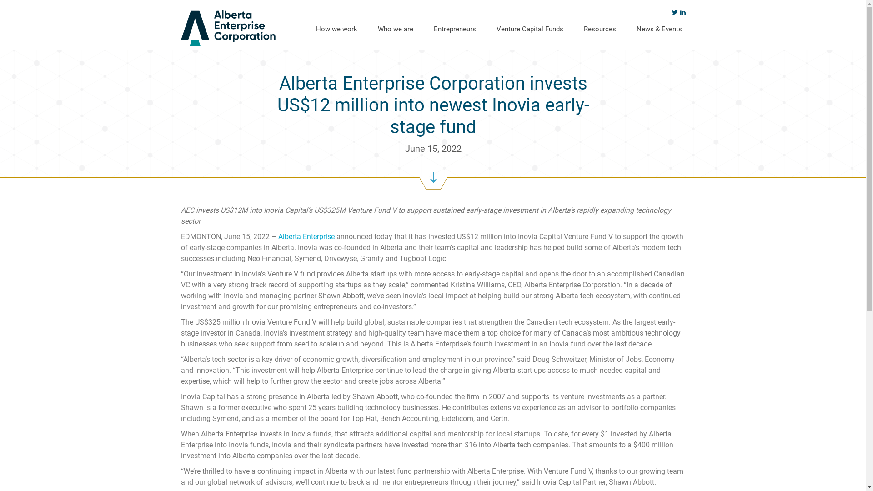  Describe the element at coordinates (600, 29) in the screenshot. I see `Resources` at that location.